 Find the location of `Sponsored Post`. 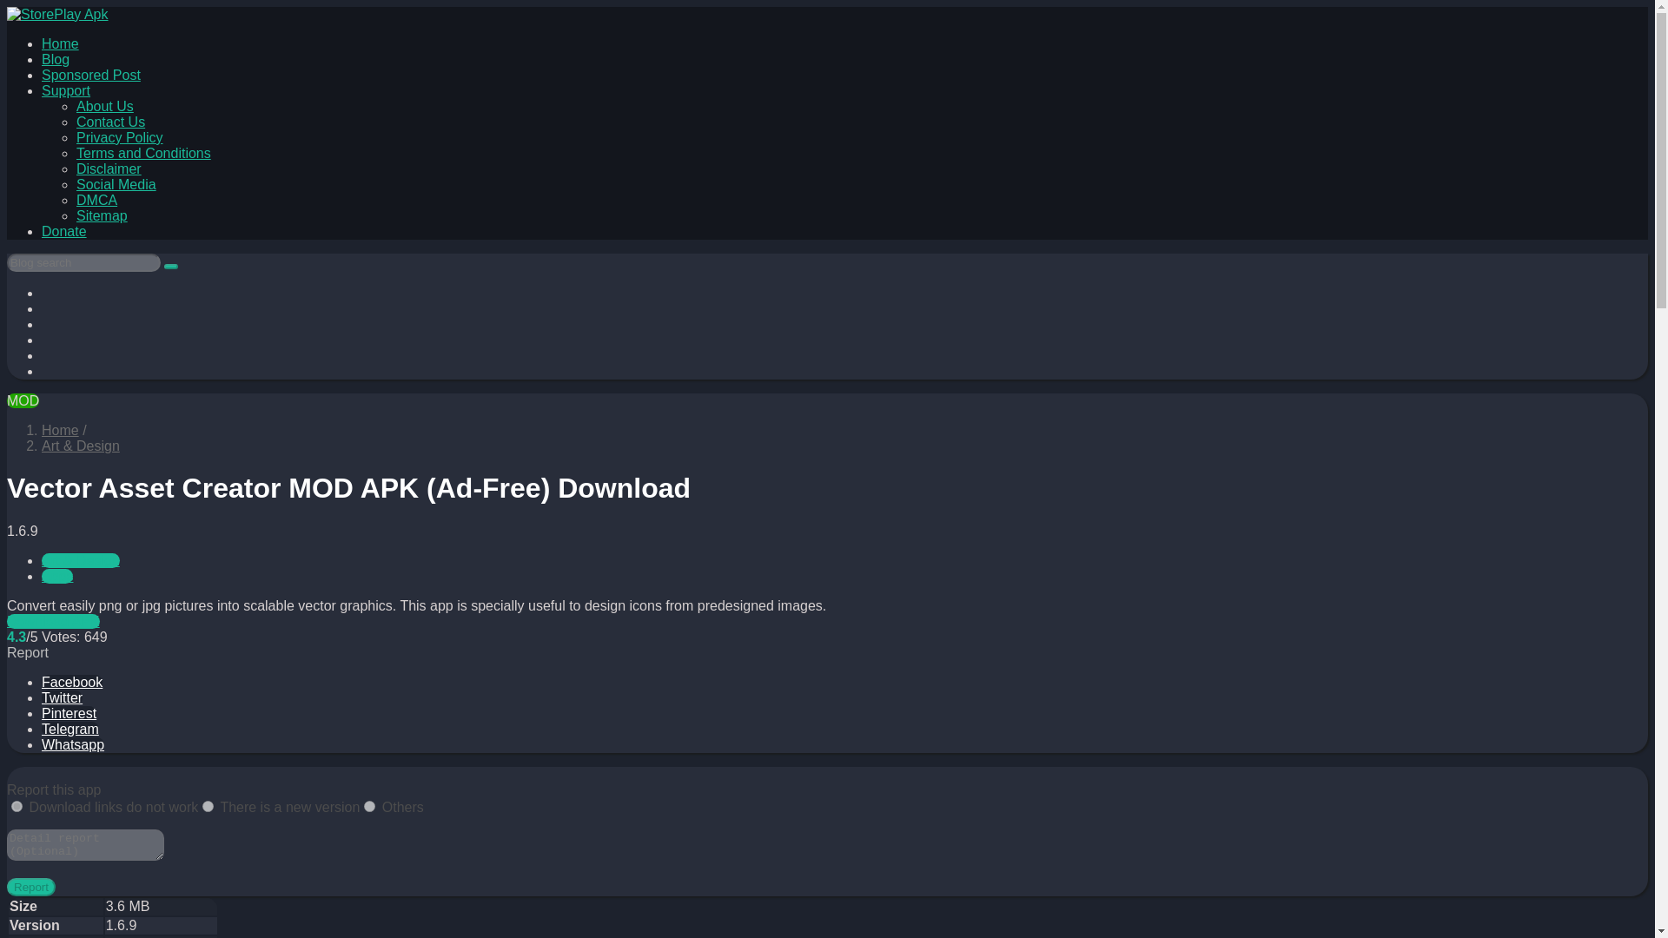

Sponsored Post is located at coordinates (90, 75).